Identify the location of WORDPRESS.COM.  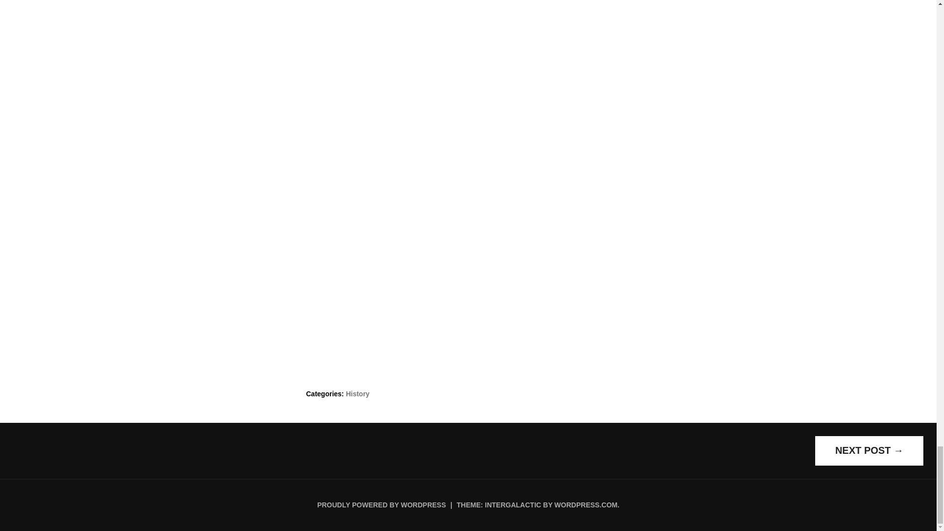
(586, 504).